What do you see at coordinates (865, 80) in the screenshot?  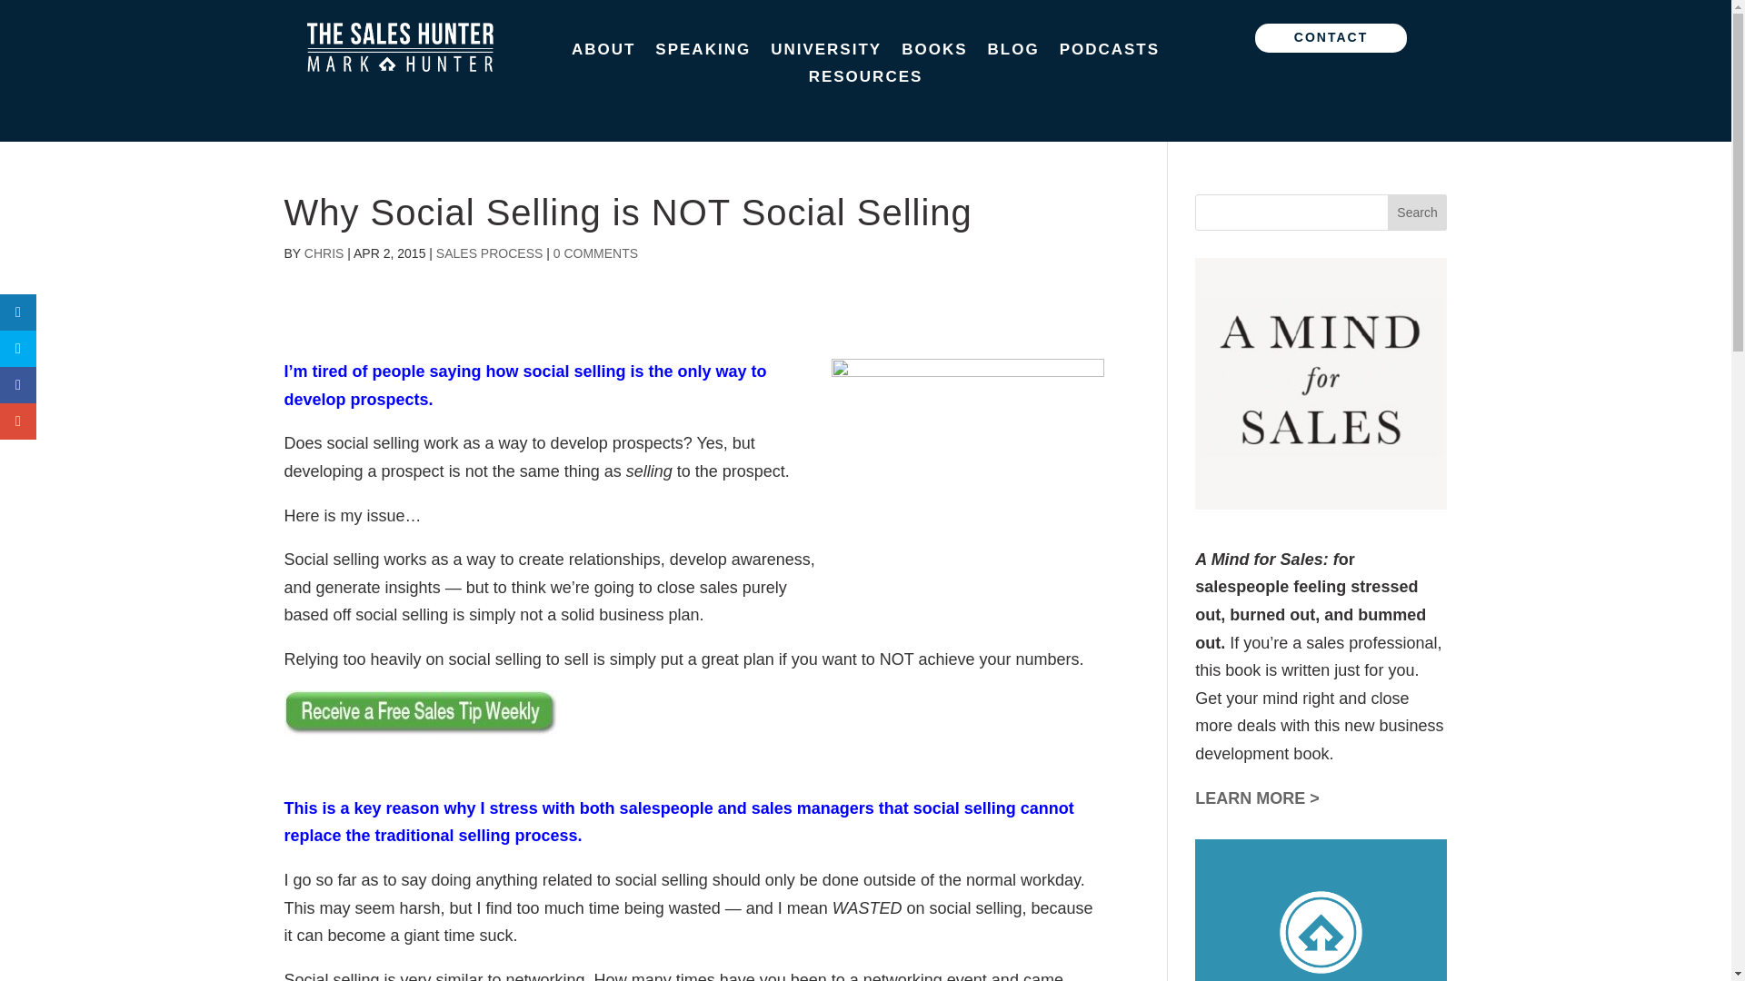 I see `RESOURCES` at bounding box center [865, 80].